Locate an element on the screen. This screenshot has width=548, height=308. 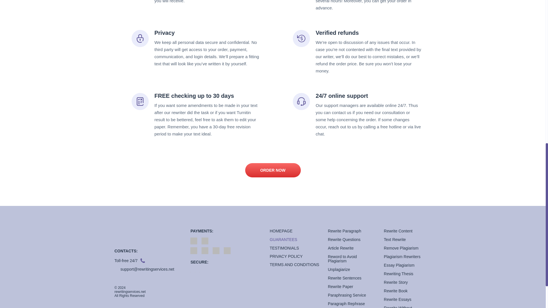
HOMEPAGE is located at coordinates (281, 231).